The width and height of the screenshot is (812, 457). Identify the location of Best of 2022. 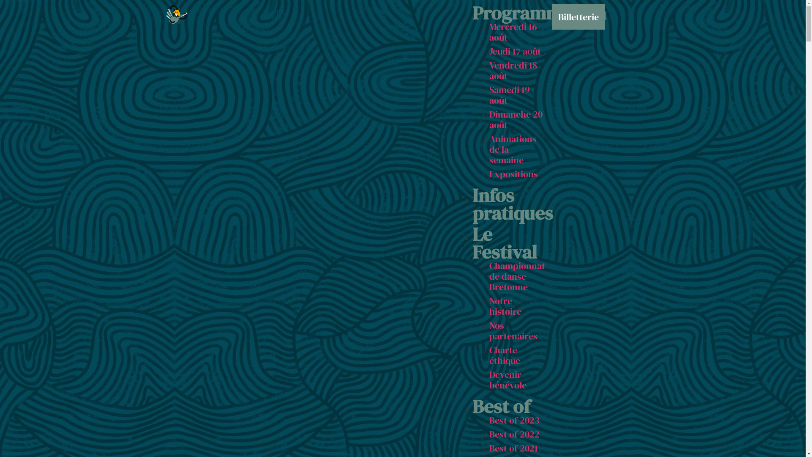
(514, 434).